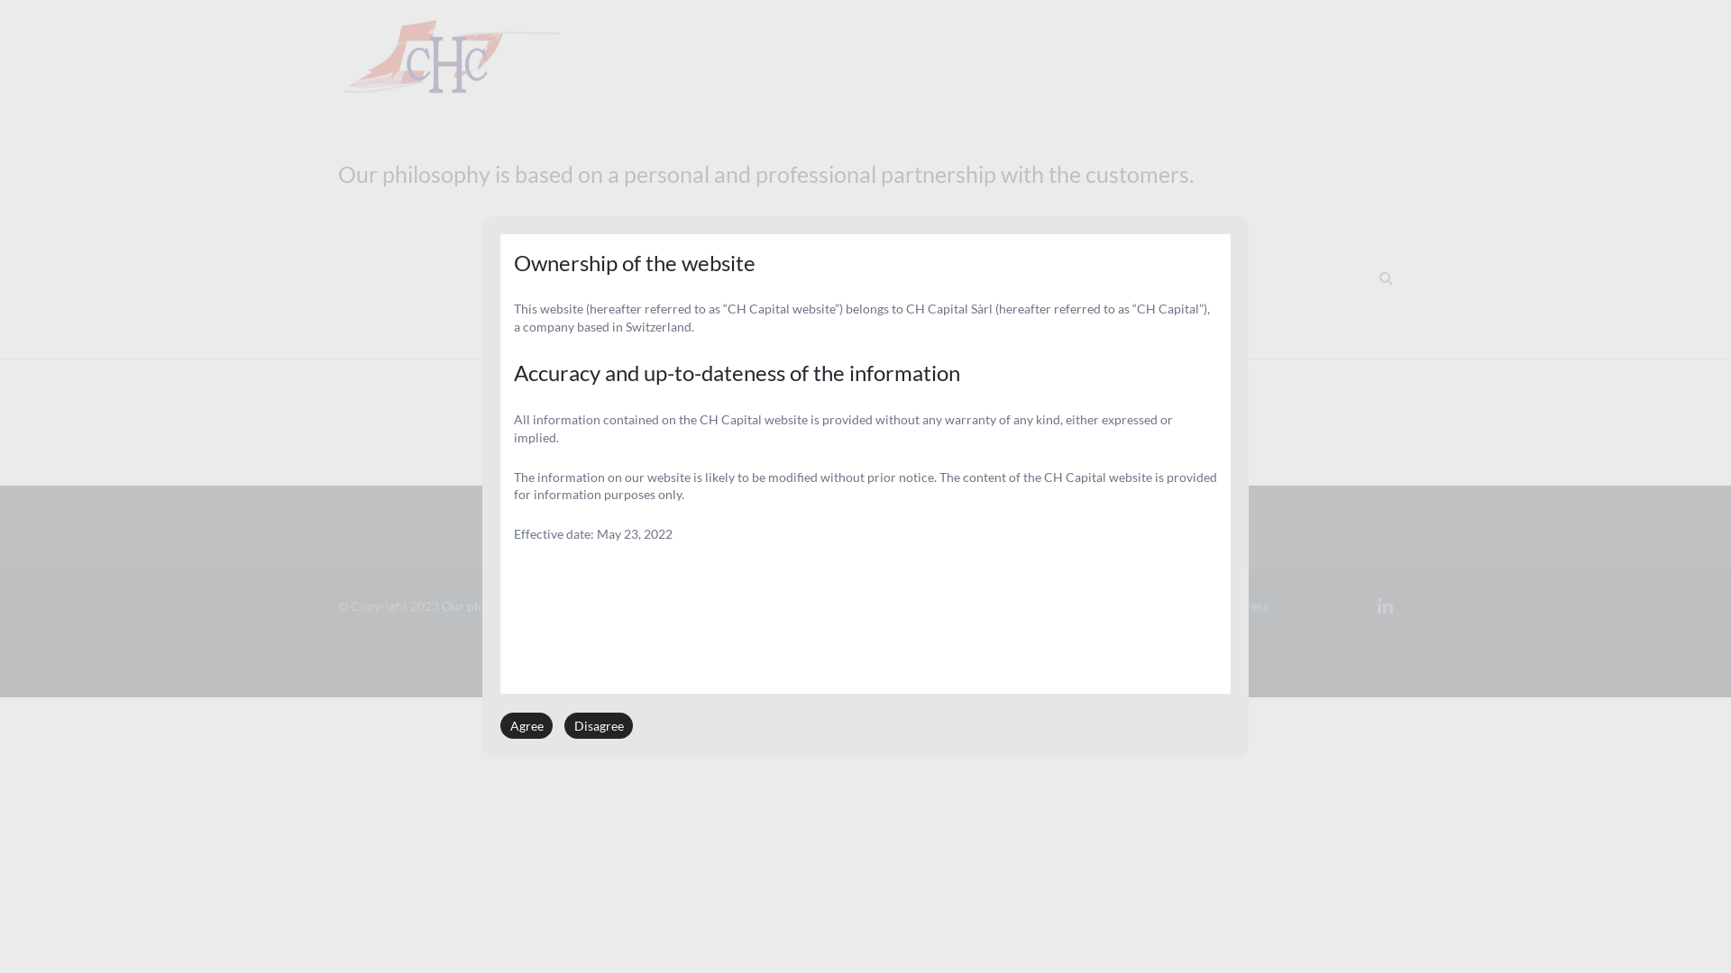 The width and height of the screenshot is (1731, 973). I want to click on MotoPress, so click(1045, 605).